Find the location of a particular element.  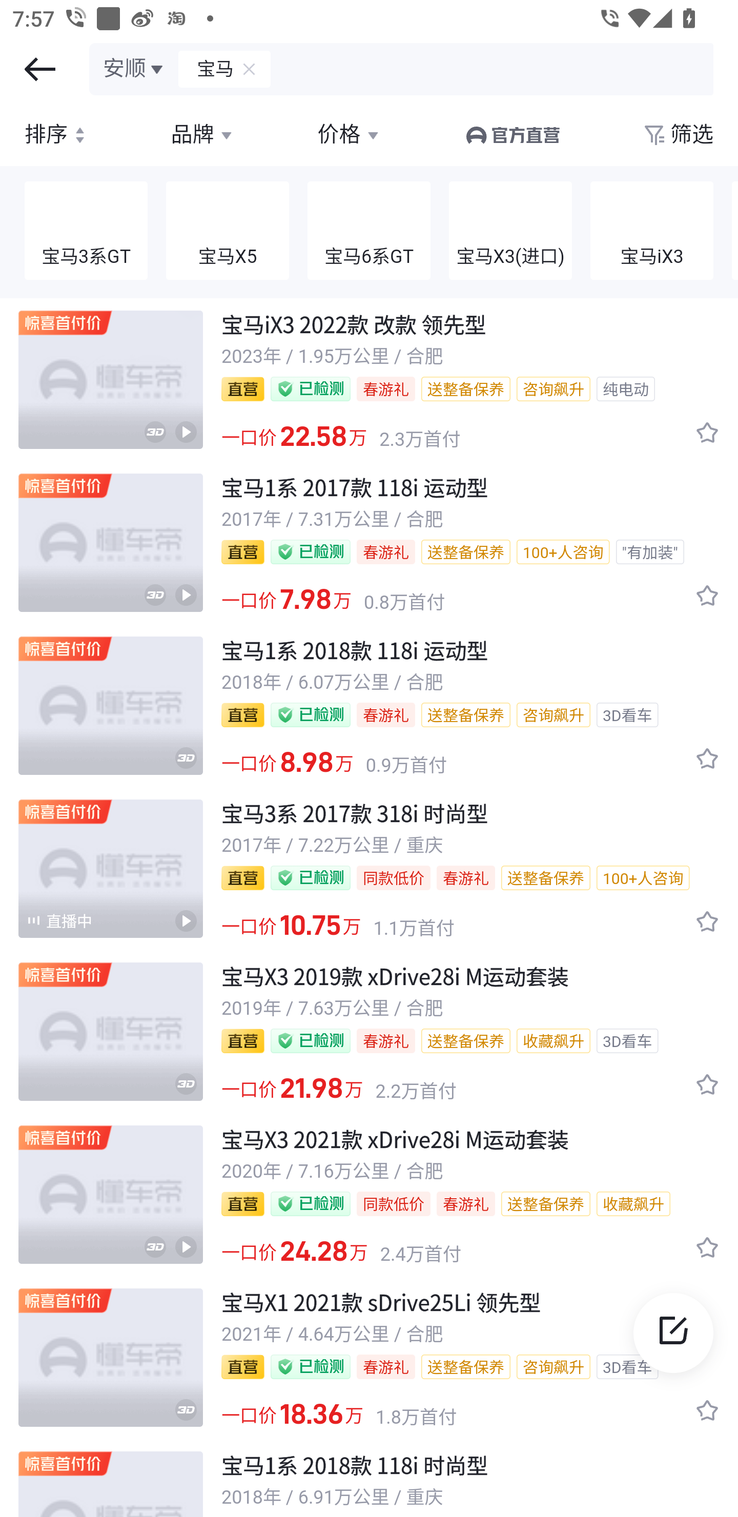

宝马3系GT is located at coordinates (86, 231).